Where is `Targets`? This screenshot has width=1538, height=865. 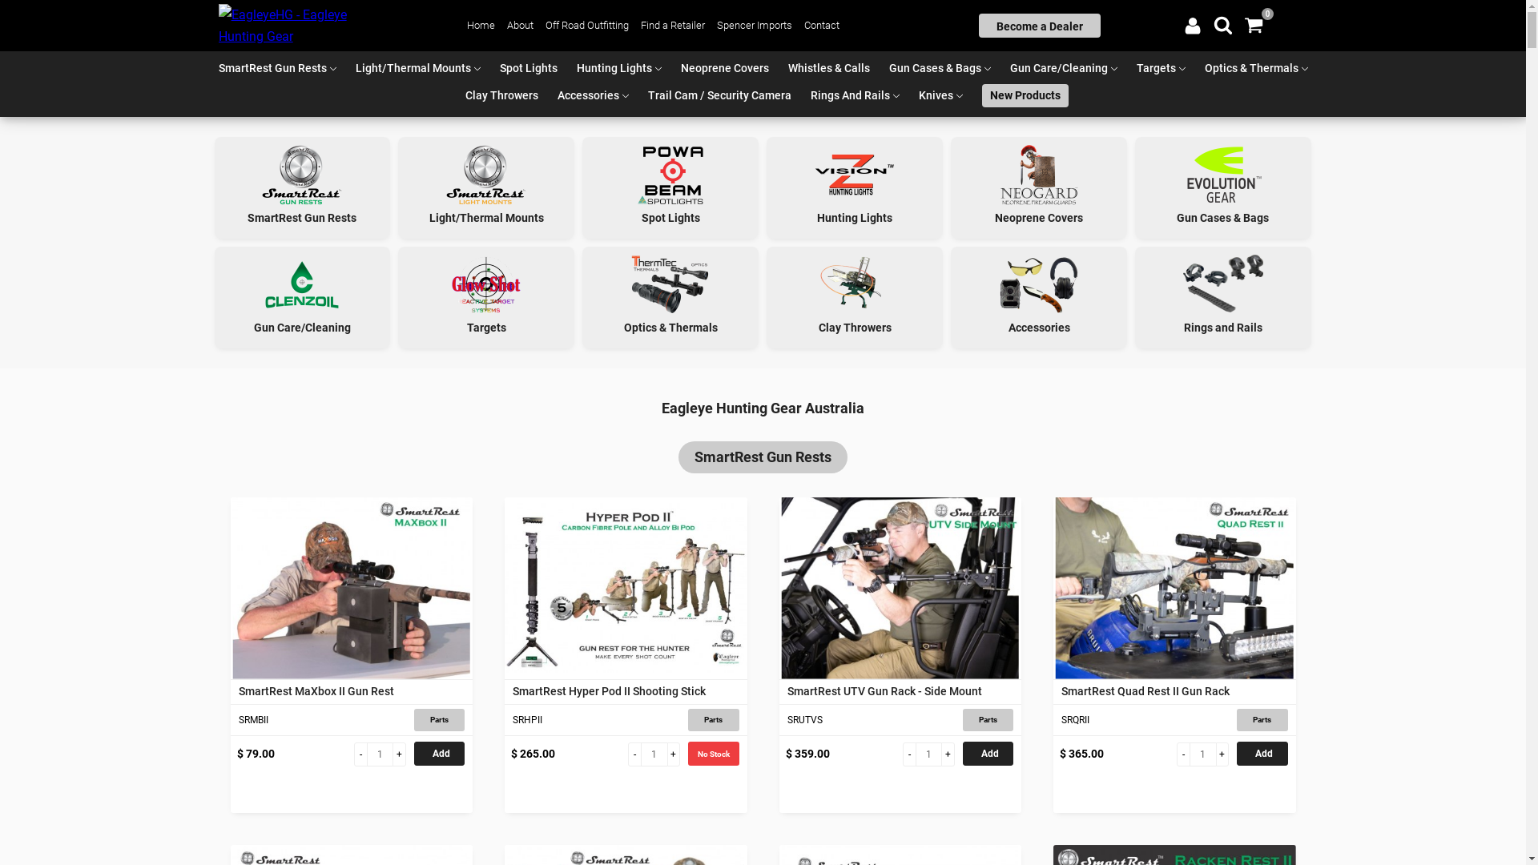
Targets is located at coordinates (485, 298).